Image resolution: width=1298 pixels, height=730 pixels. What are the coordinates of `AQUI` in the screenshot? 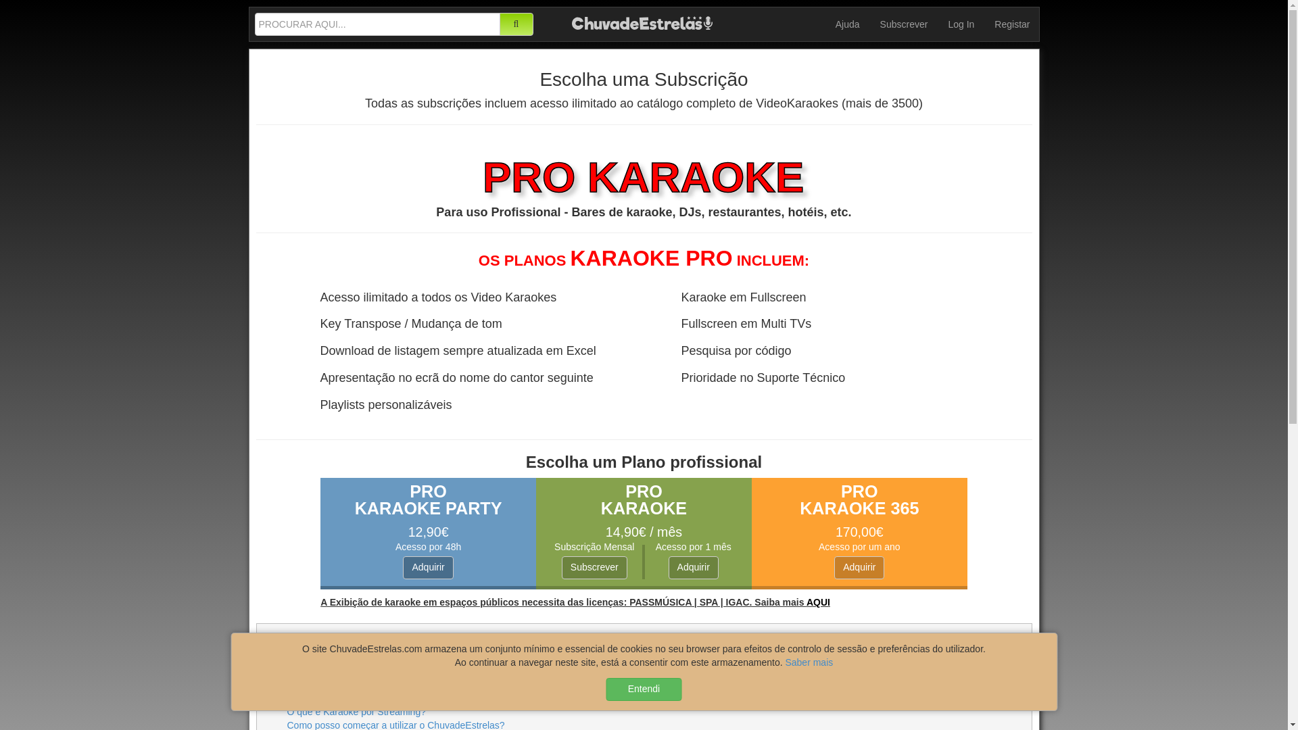 It's located at (818, 602).